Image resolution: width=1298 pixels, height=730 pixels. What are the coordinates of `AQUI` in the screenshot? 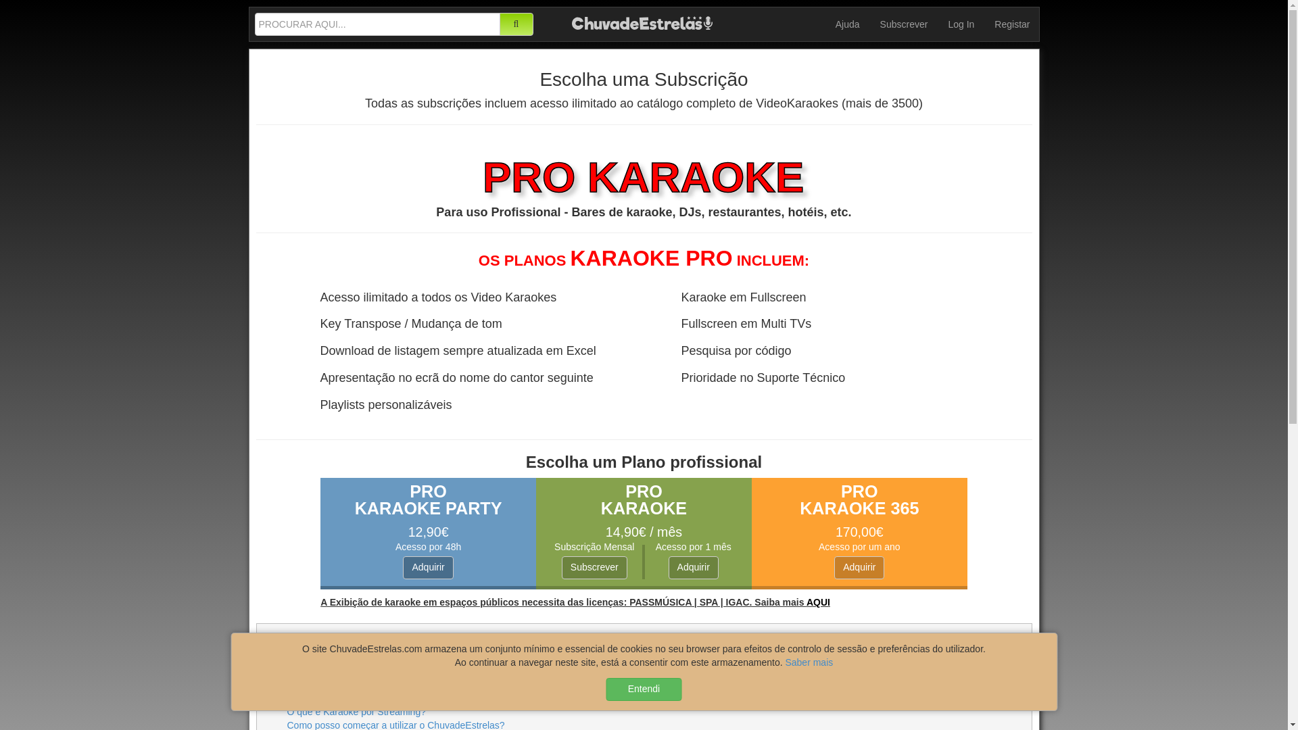 It's located at (818, 602).